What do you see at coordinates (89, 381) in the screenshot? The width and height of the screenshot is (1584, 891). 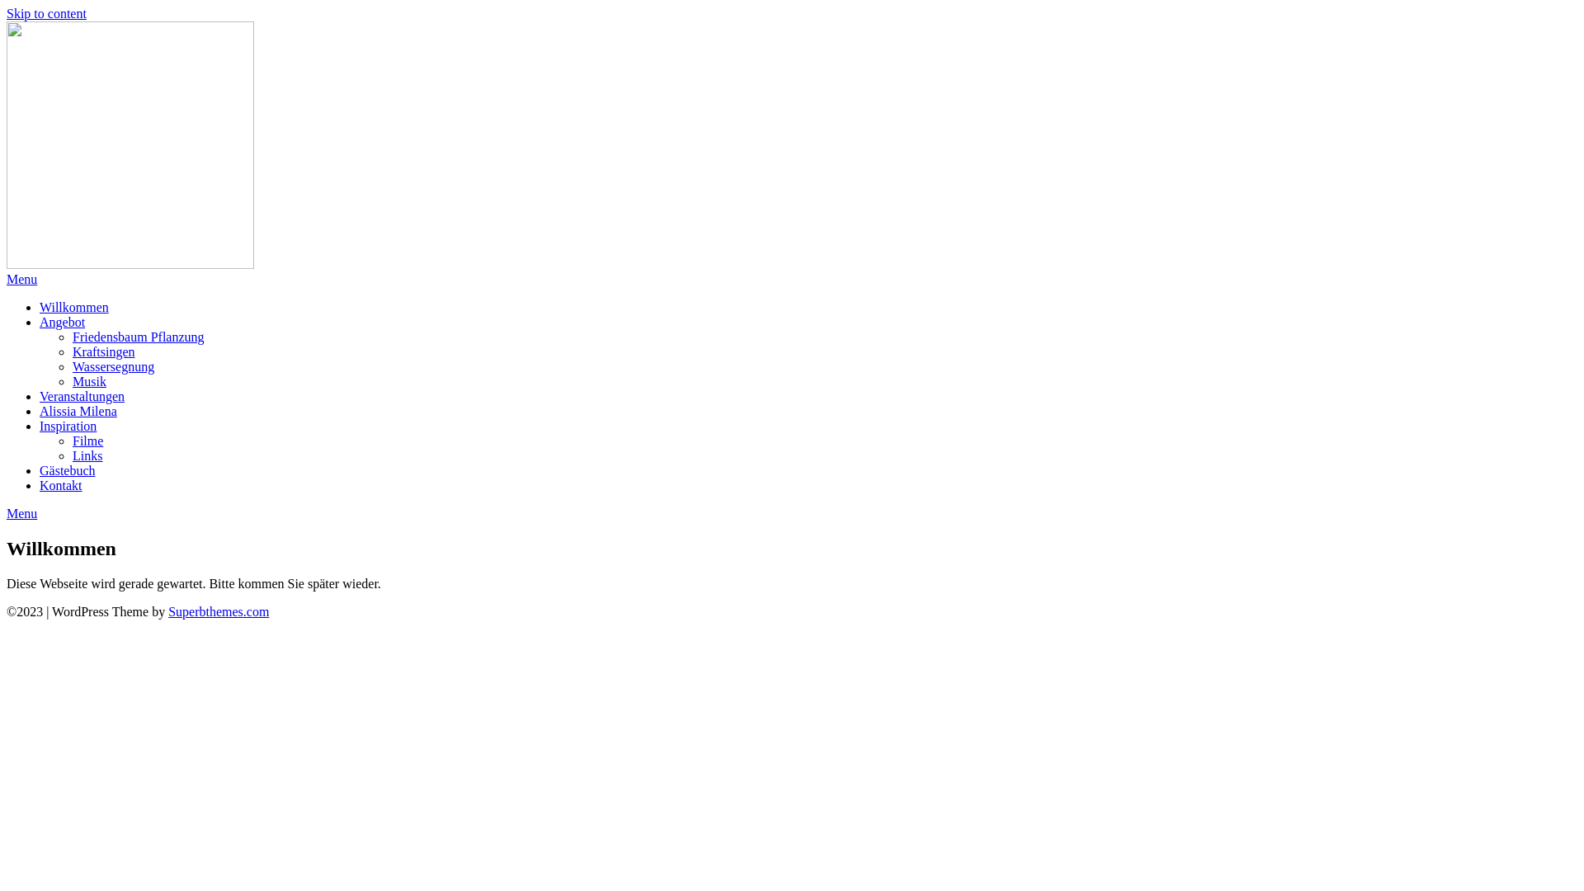 I see `Musik` at bounding box center [89, 381].